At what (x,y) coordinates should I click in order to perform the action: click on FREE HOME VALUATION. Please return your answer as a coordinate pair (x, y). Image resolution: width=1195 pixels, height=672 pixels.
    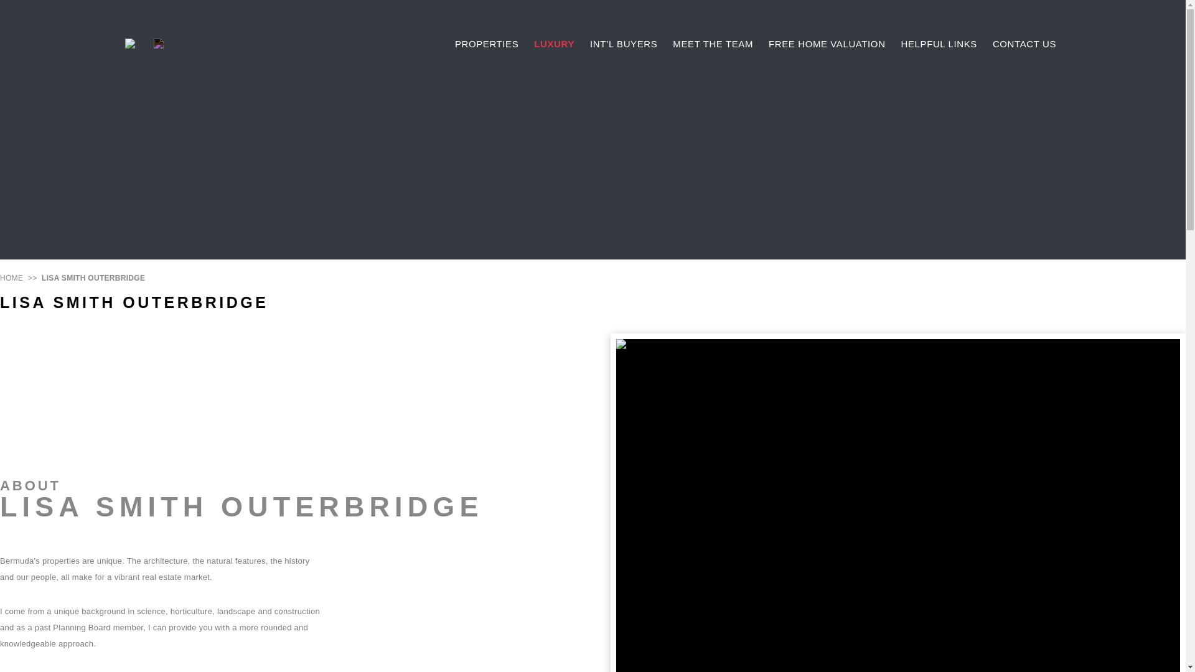
    Looking at the image, I should click on (827, 42).